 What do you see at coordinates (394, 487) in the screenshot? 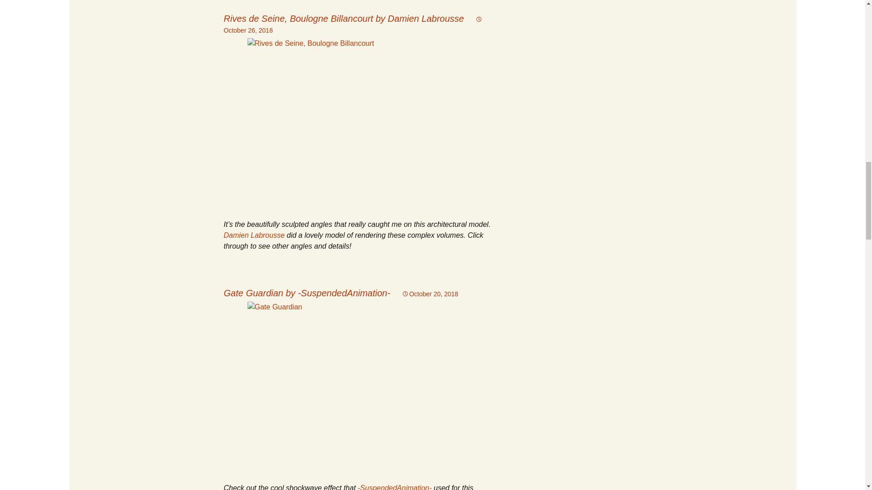
I see `-SuspendedAnimation-` at bounding box center [394, 487].